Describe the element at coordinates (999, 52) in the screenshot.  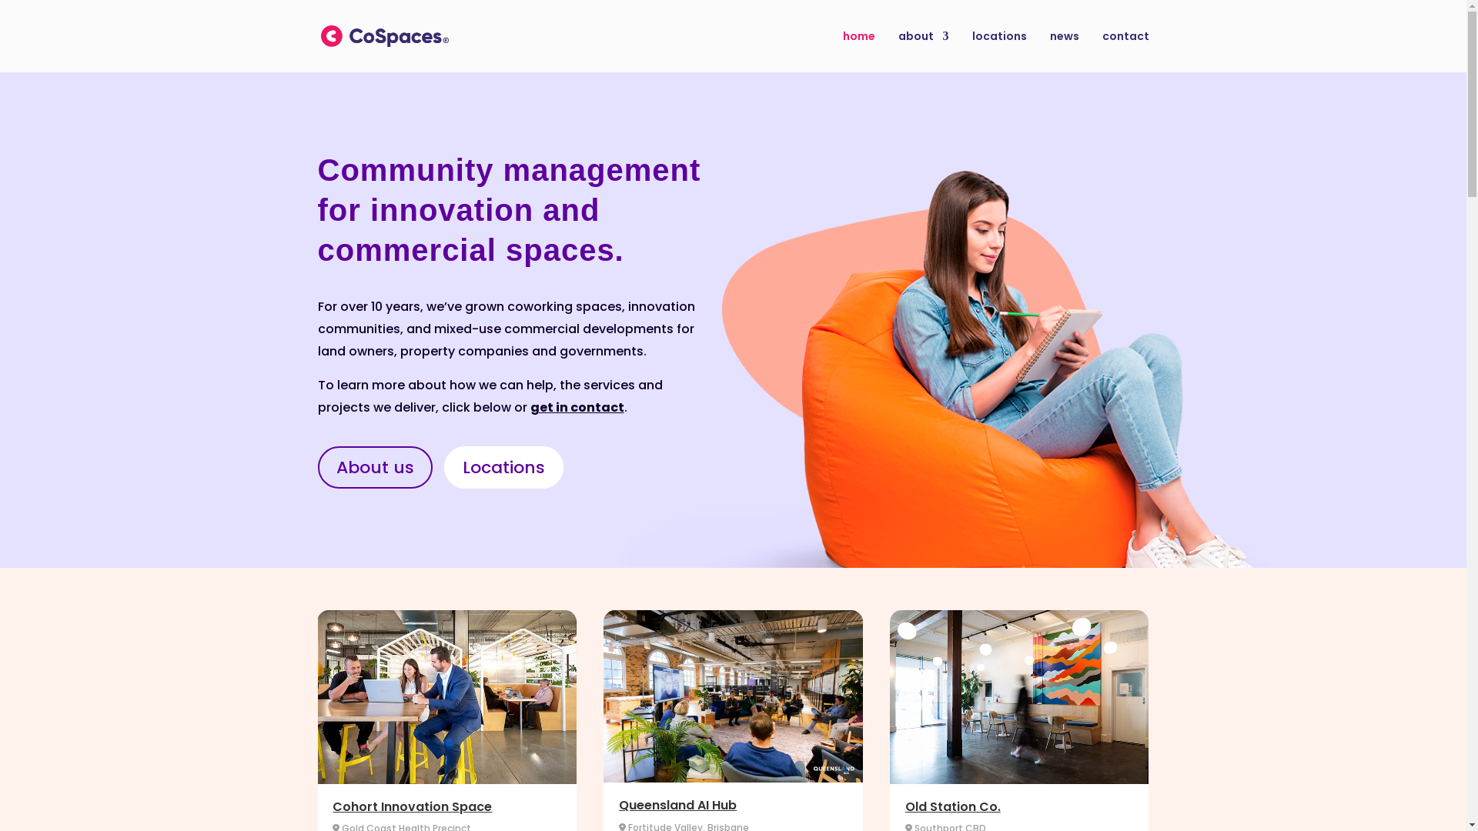
I see `locations` at that location.